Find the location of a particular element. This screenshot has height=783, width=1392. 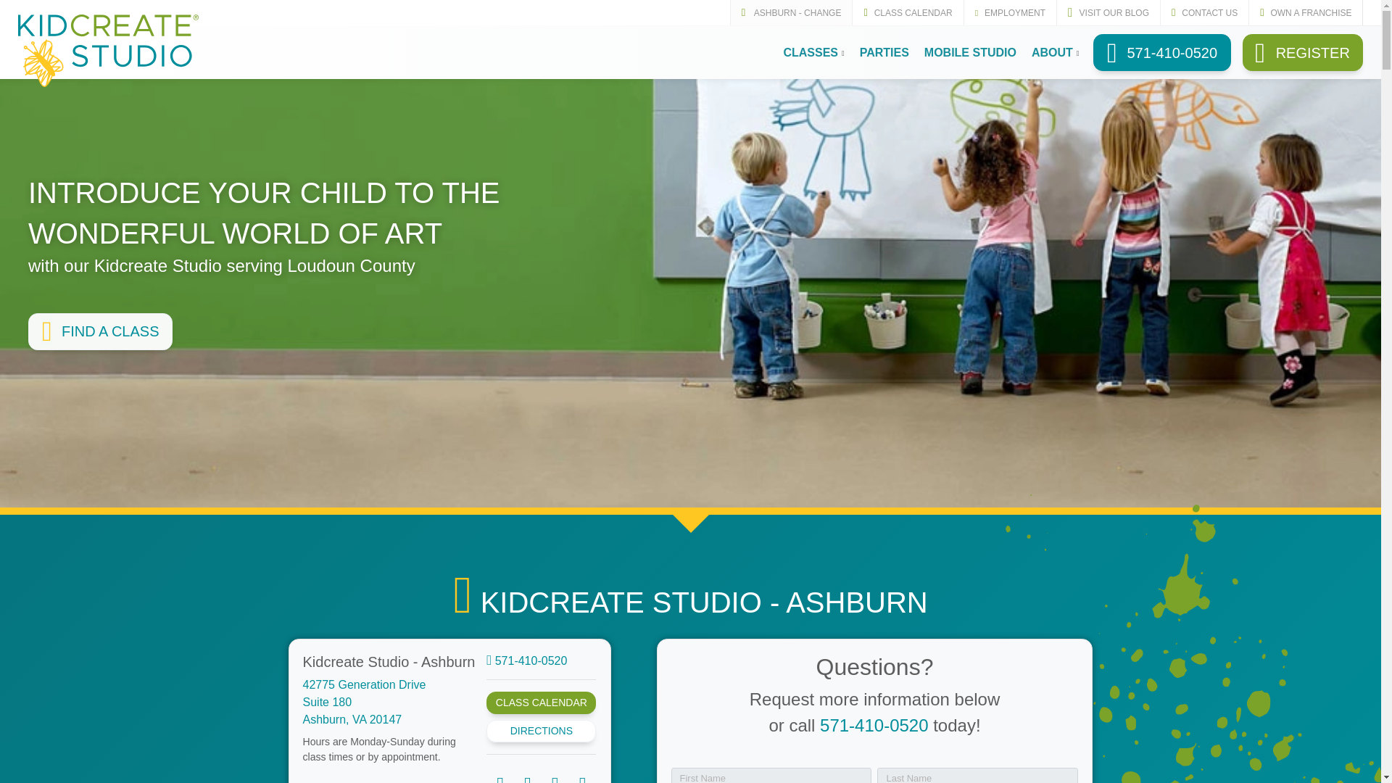

CLASS CALENDAR is located at coordinates (908, 12).